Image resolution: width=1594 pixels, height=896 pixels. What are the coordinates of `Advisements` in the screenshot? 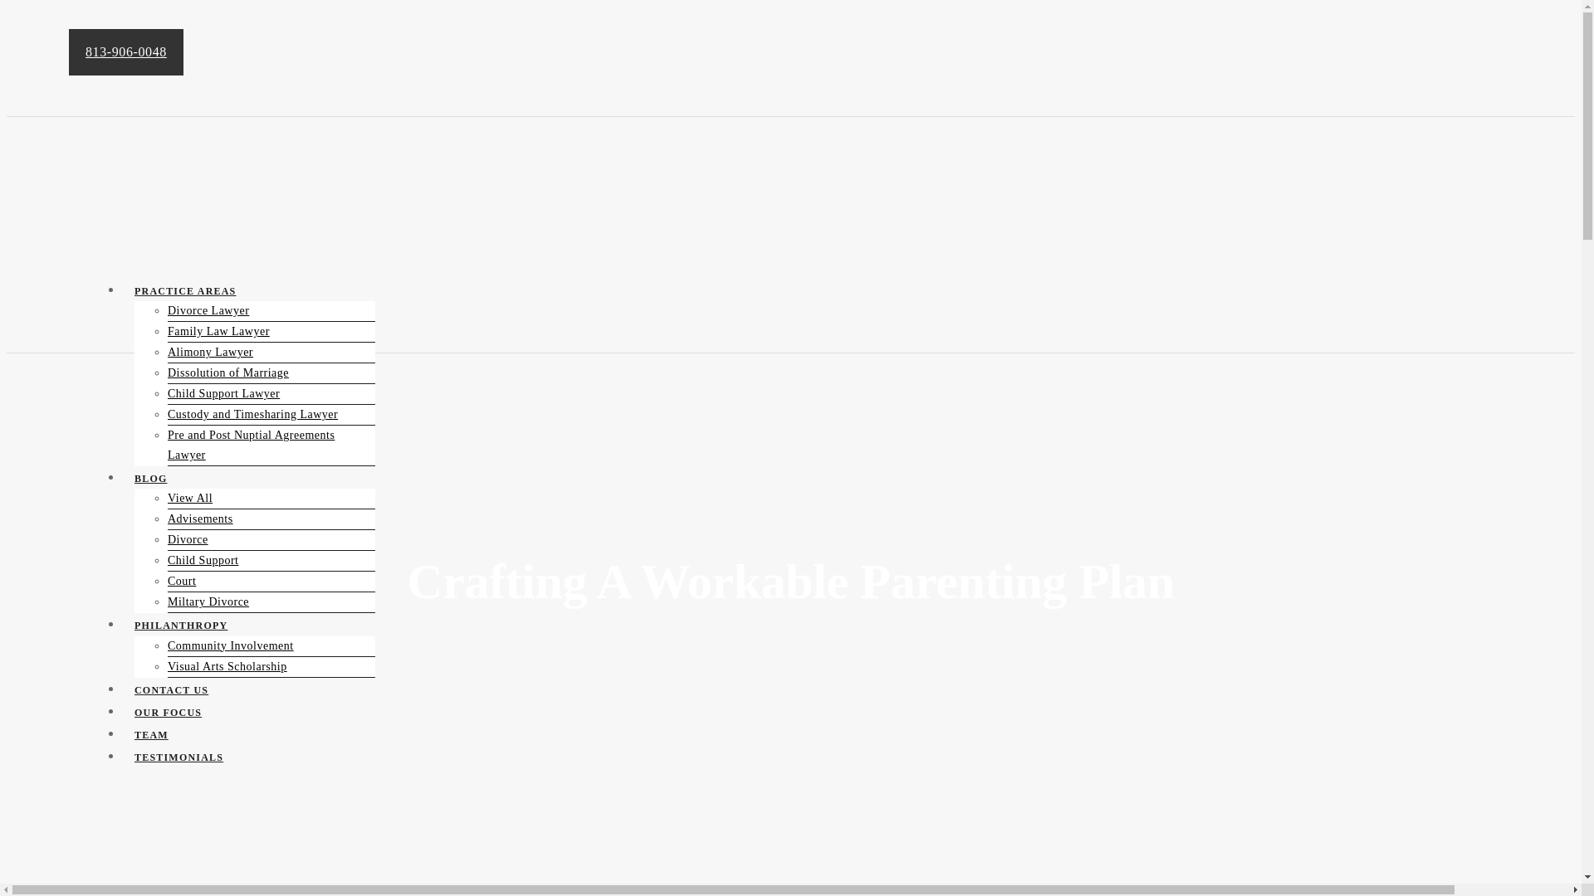 It's located at (199, 519).